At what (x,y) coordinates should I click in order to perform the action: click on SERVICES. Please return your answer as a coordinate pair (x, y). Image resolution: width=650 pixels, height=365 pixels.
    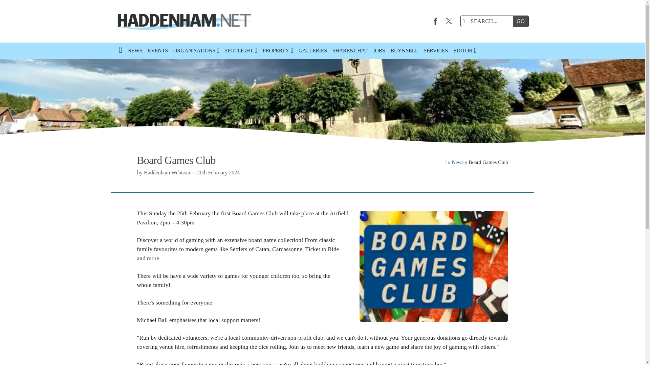
    Looking at the image, I should click on (435, 51).